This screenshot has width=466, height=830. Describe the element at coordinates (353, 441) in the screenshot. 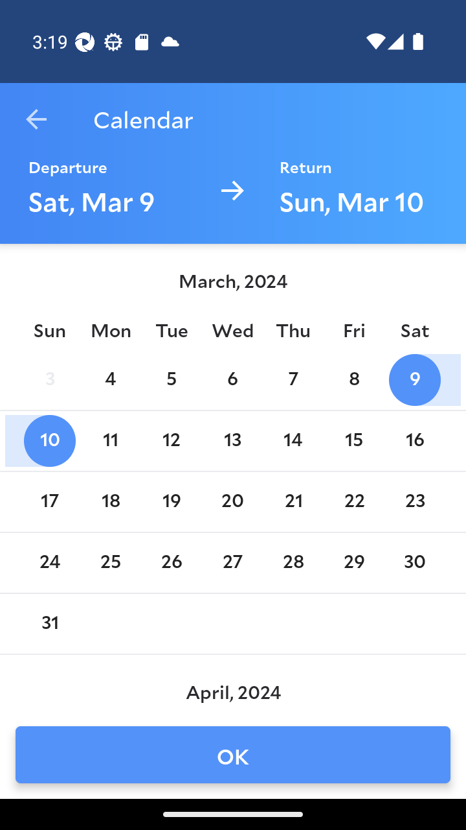

I see `15` at that location.